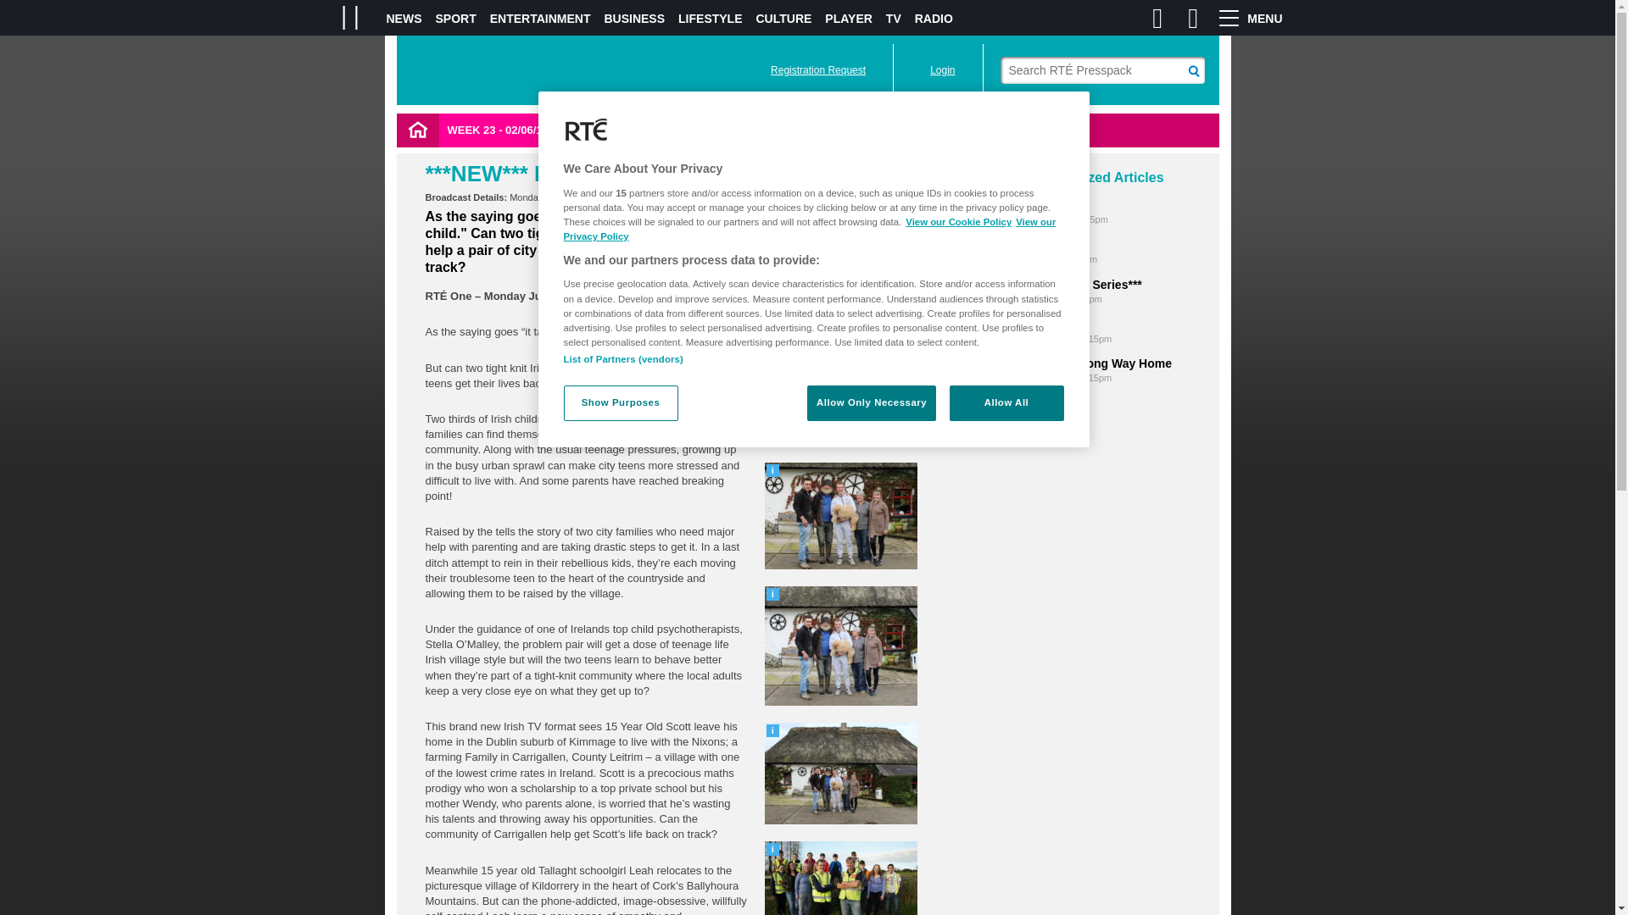 The image size is (1628, 915). Describe the element at coordinates (894, 19) in the screenshot. I see `TV` at that location.